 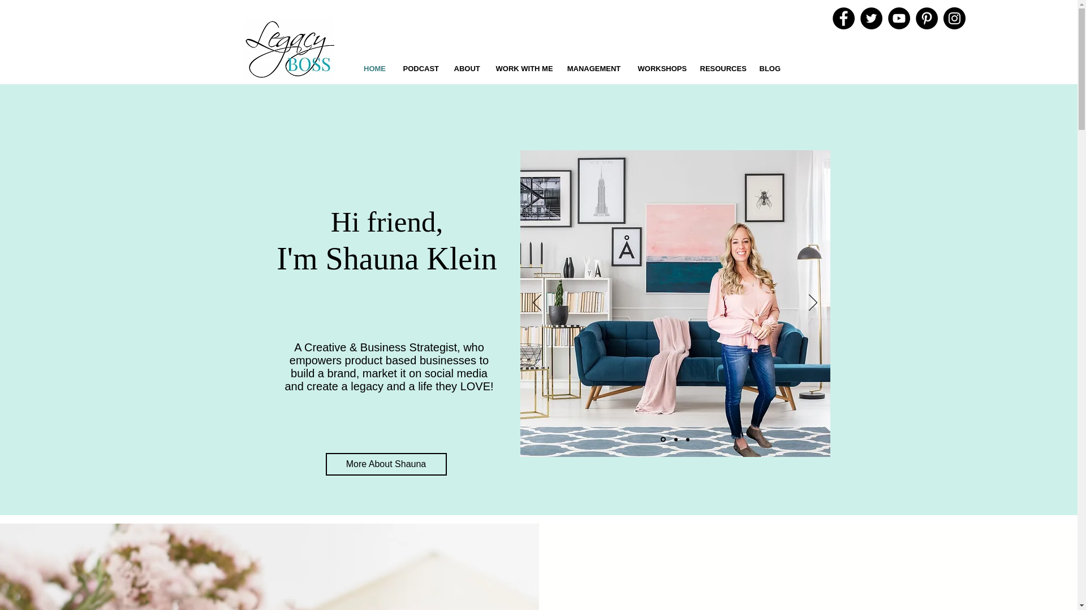 I want to click on WORK WITH ME, so click(x=523, y=68).